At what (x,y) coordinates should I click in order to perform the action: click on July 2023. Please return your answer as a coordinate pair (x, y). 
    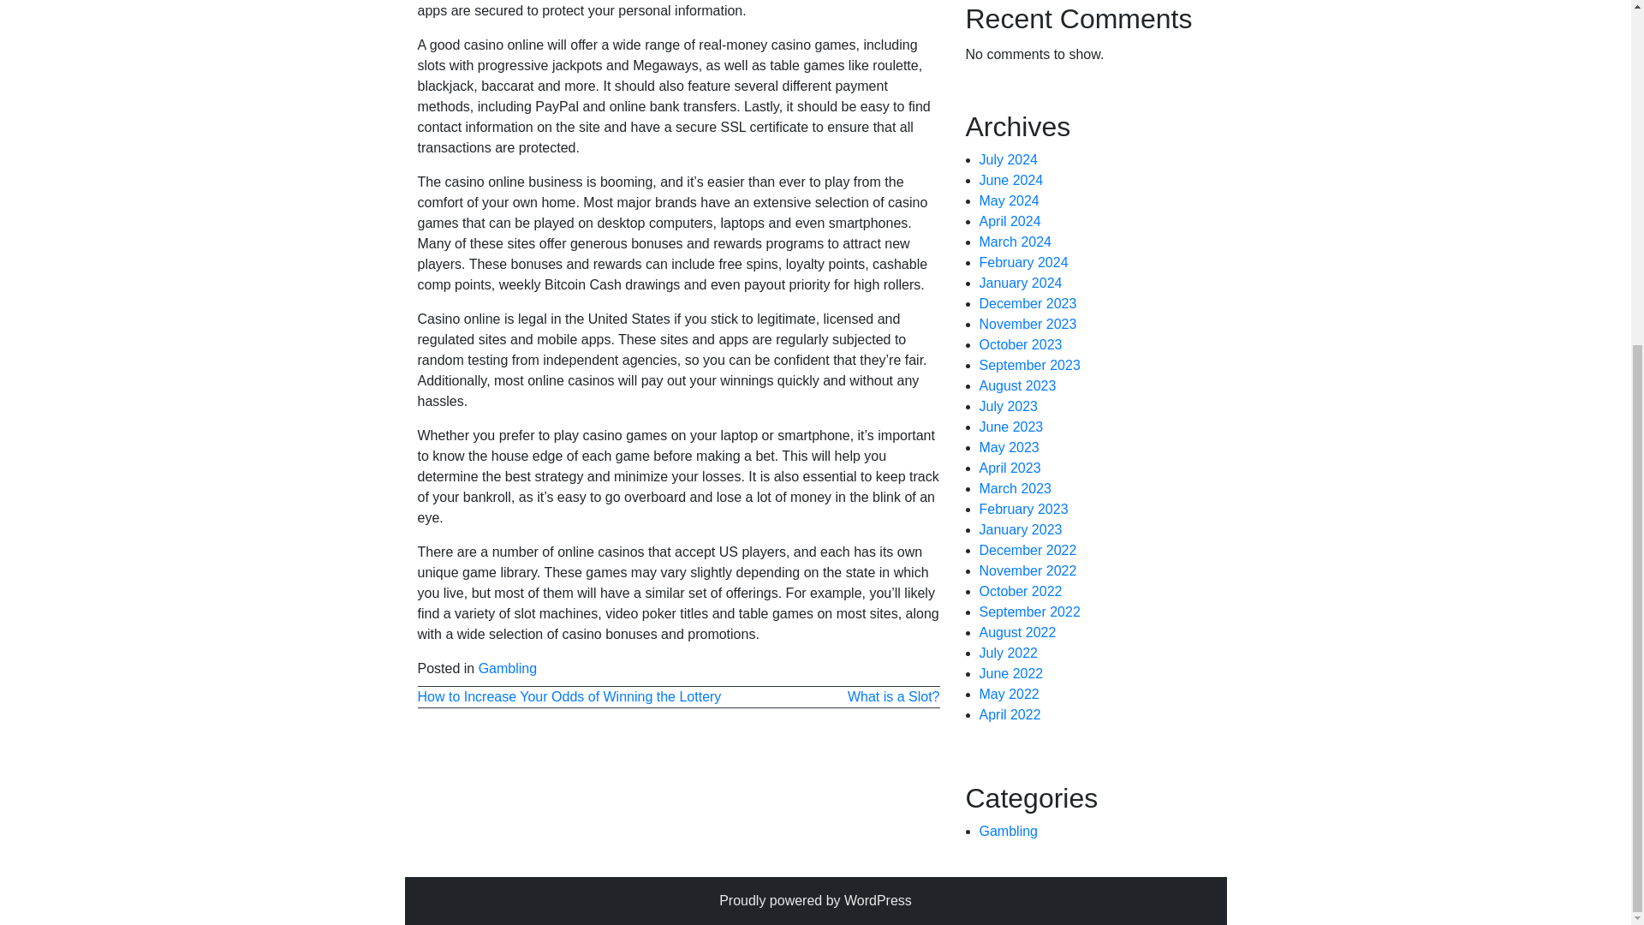
    Looking at the image, I should click on (1009, 406).